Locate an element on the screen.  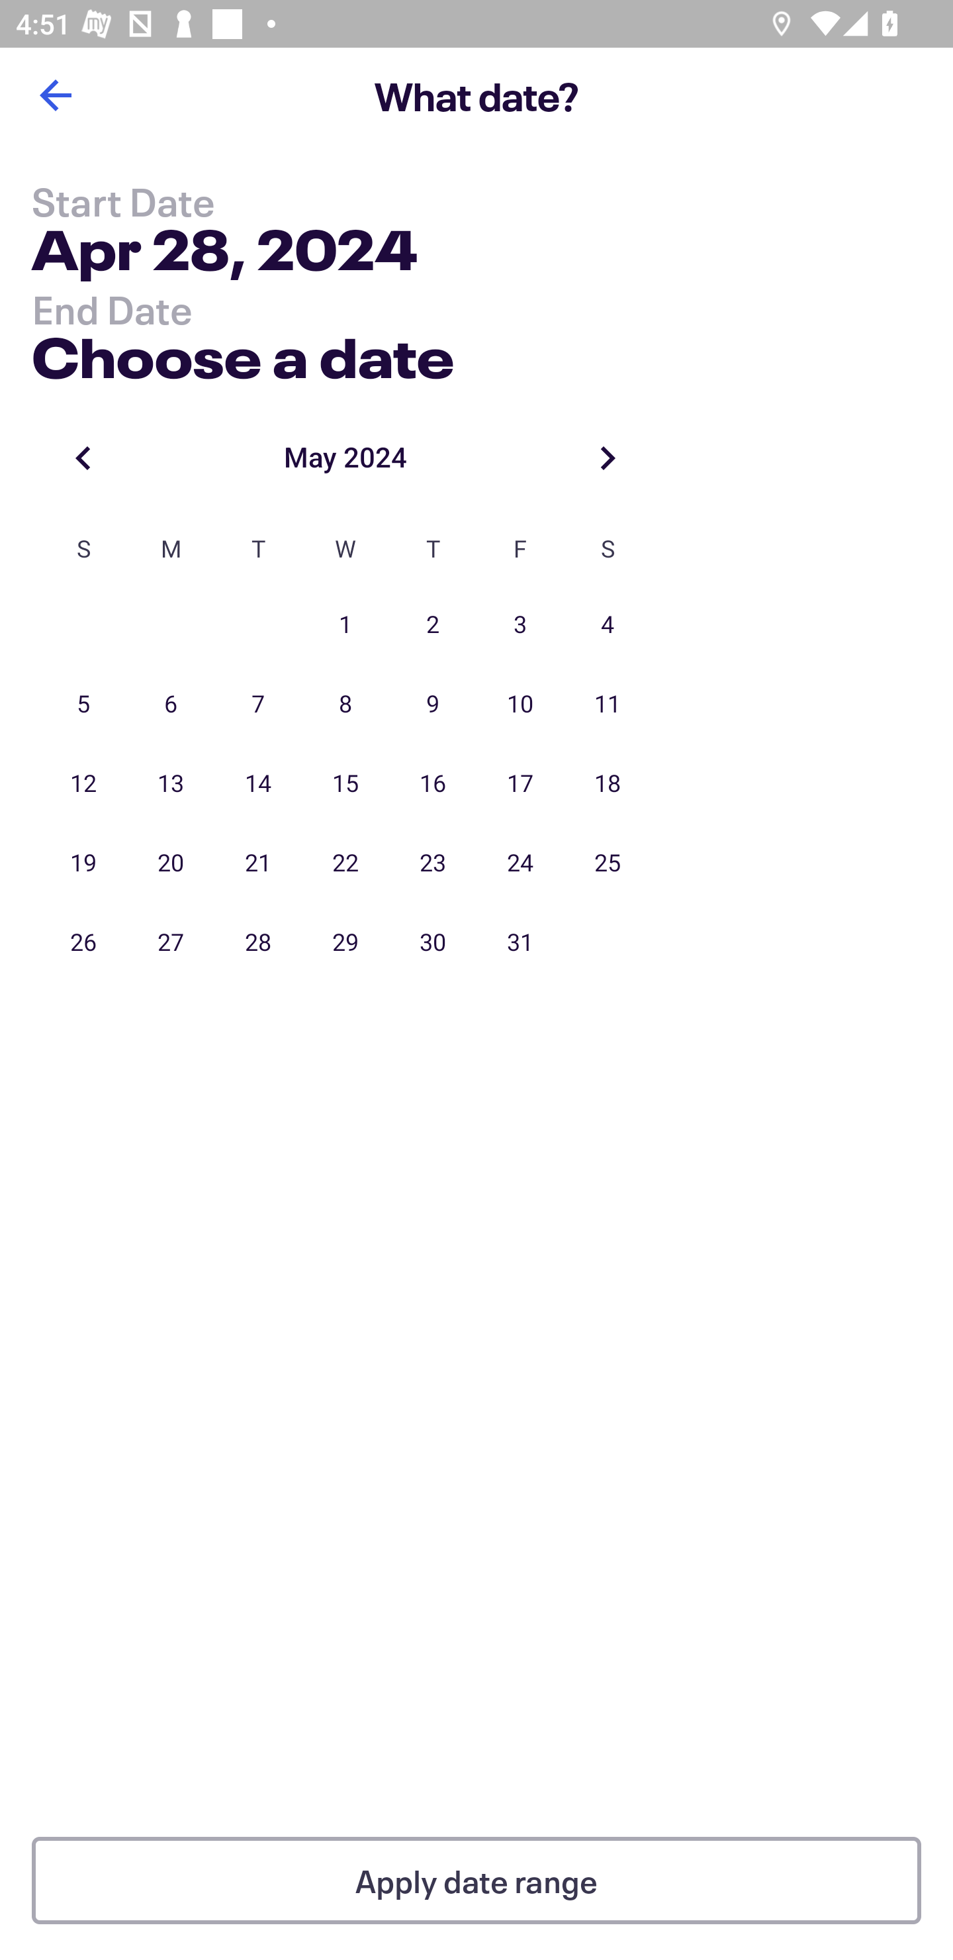
9 09 May 2024 is located at coordinates (433, 705).